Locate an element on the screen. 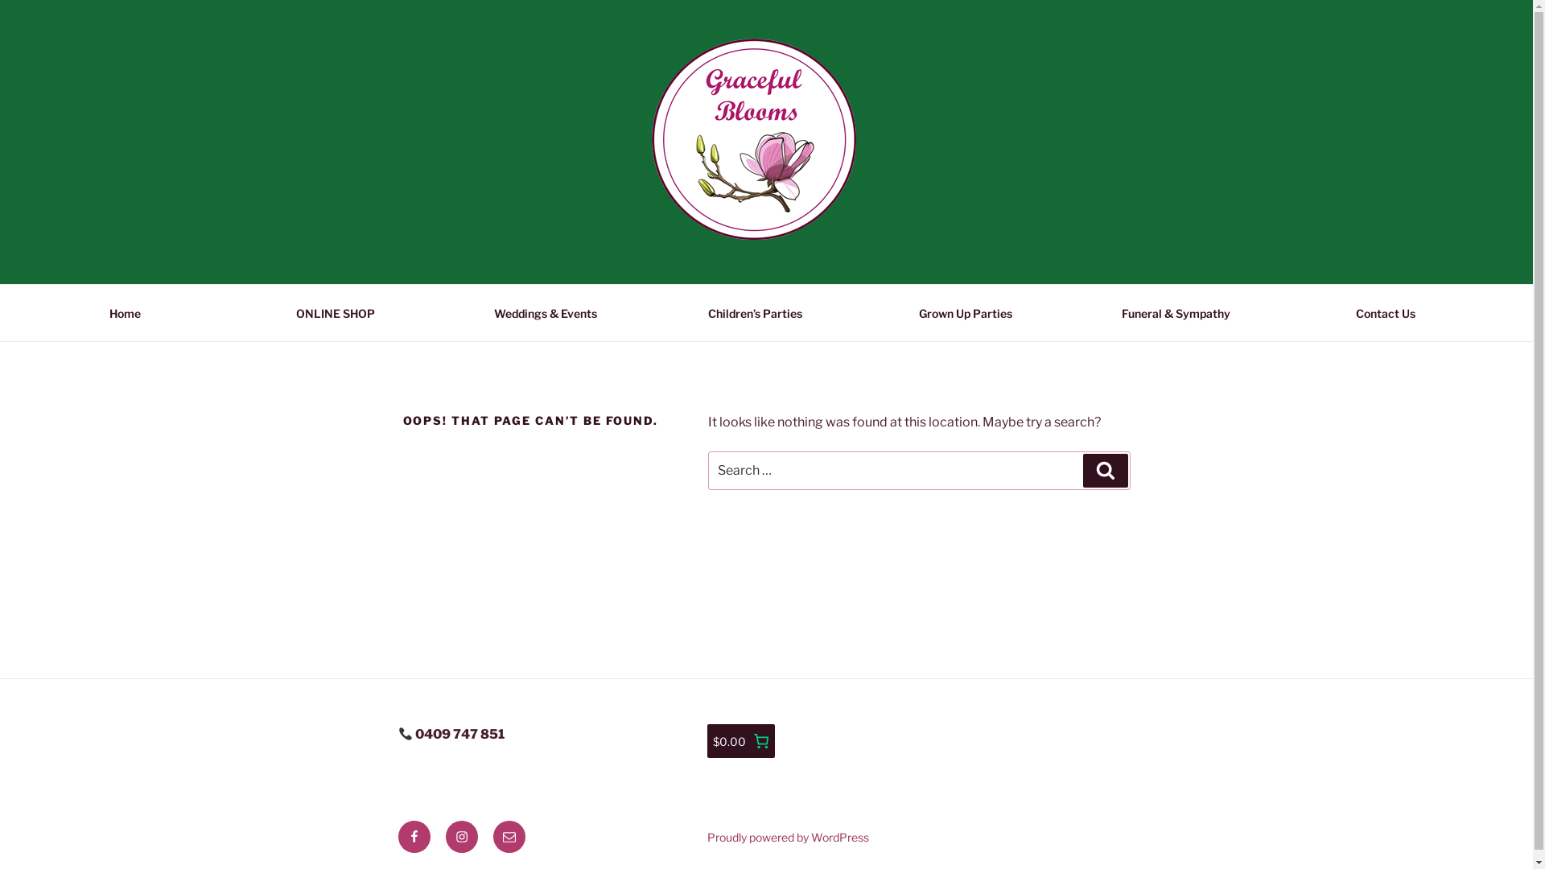  Weddings & Events is located at coordinates (546, 312).